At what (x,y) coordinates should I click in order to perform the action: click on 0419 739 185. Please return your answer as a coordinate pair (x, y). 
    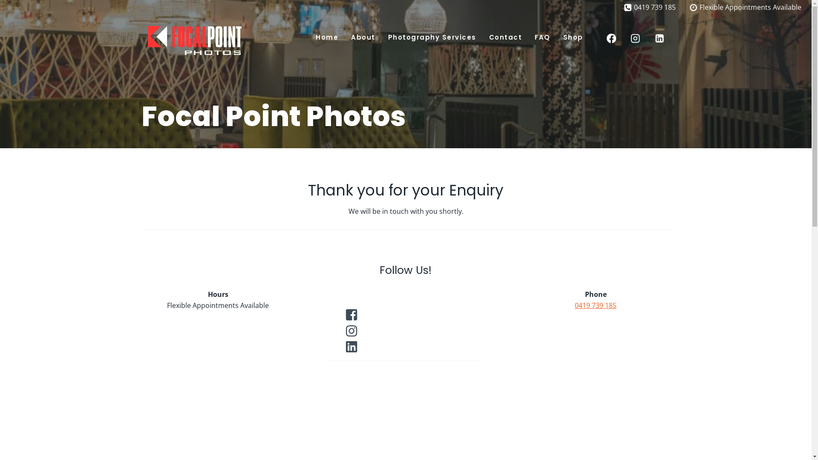
    Looking at the image, I should click on (596, 305).